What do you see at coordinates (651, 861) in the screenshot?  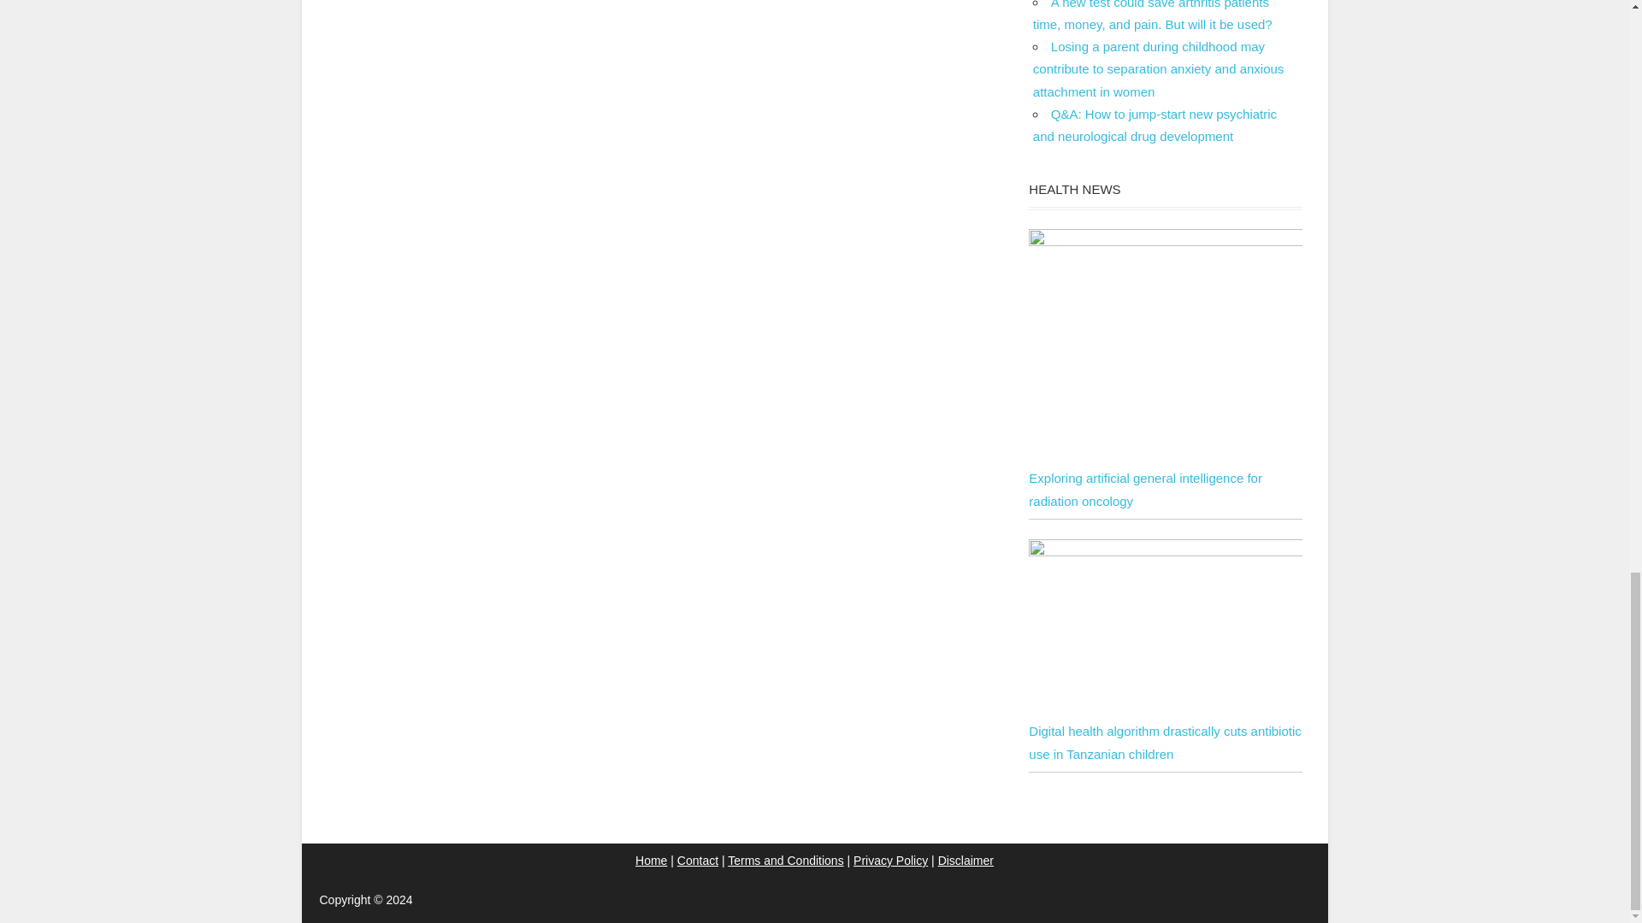 I see `Home` at bounding box center [651, 861].